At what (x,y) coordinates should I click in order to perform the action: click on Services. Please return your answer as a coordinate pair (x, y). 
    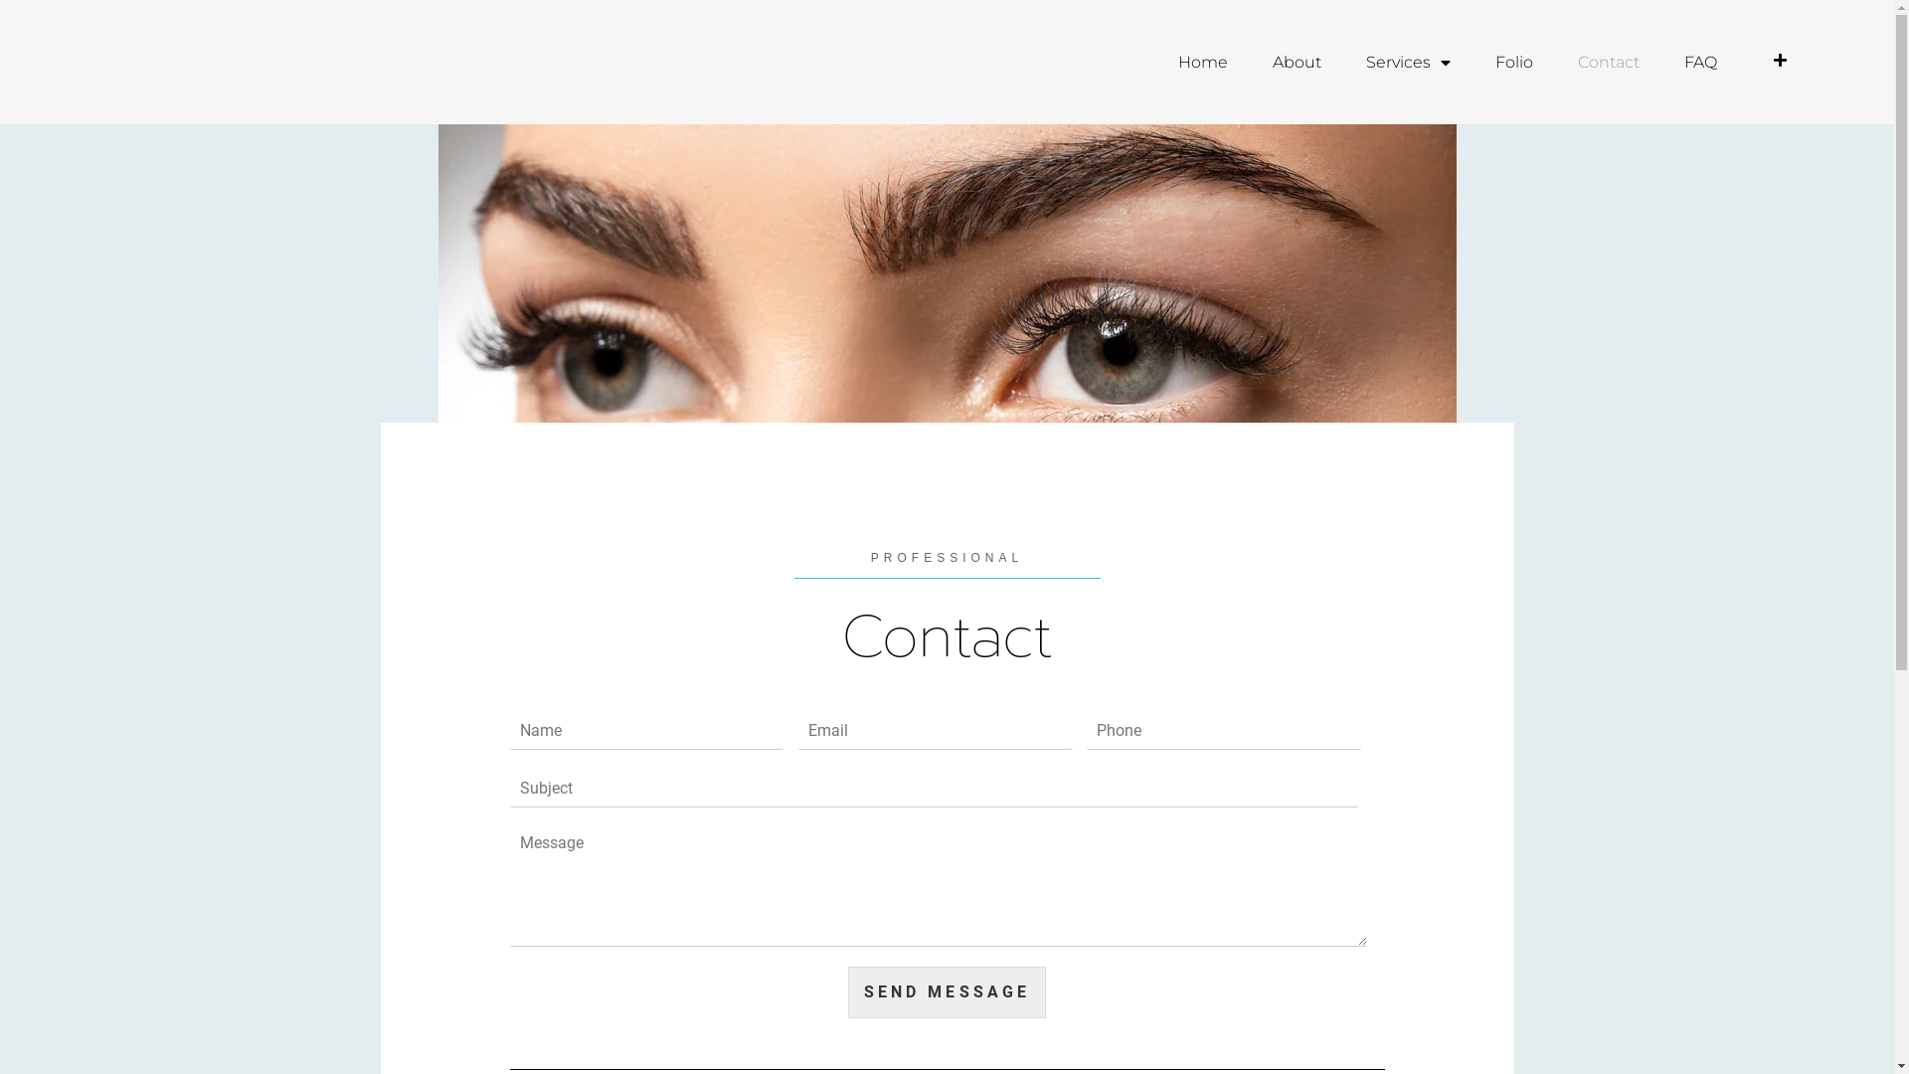
    Looking at the image, I should click on (1408, 63).